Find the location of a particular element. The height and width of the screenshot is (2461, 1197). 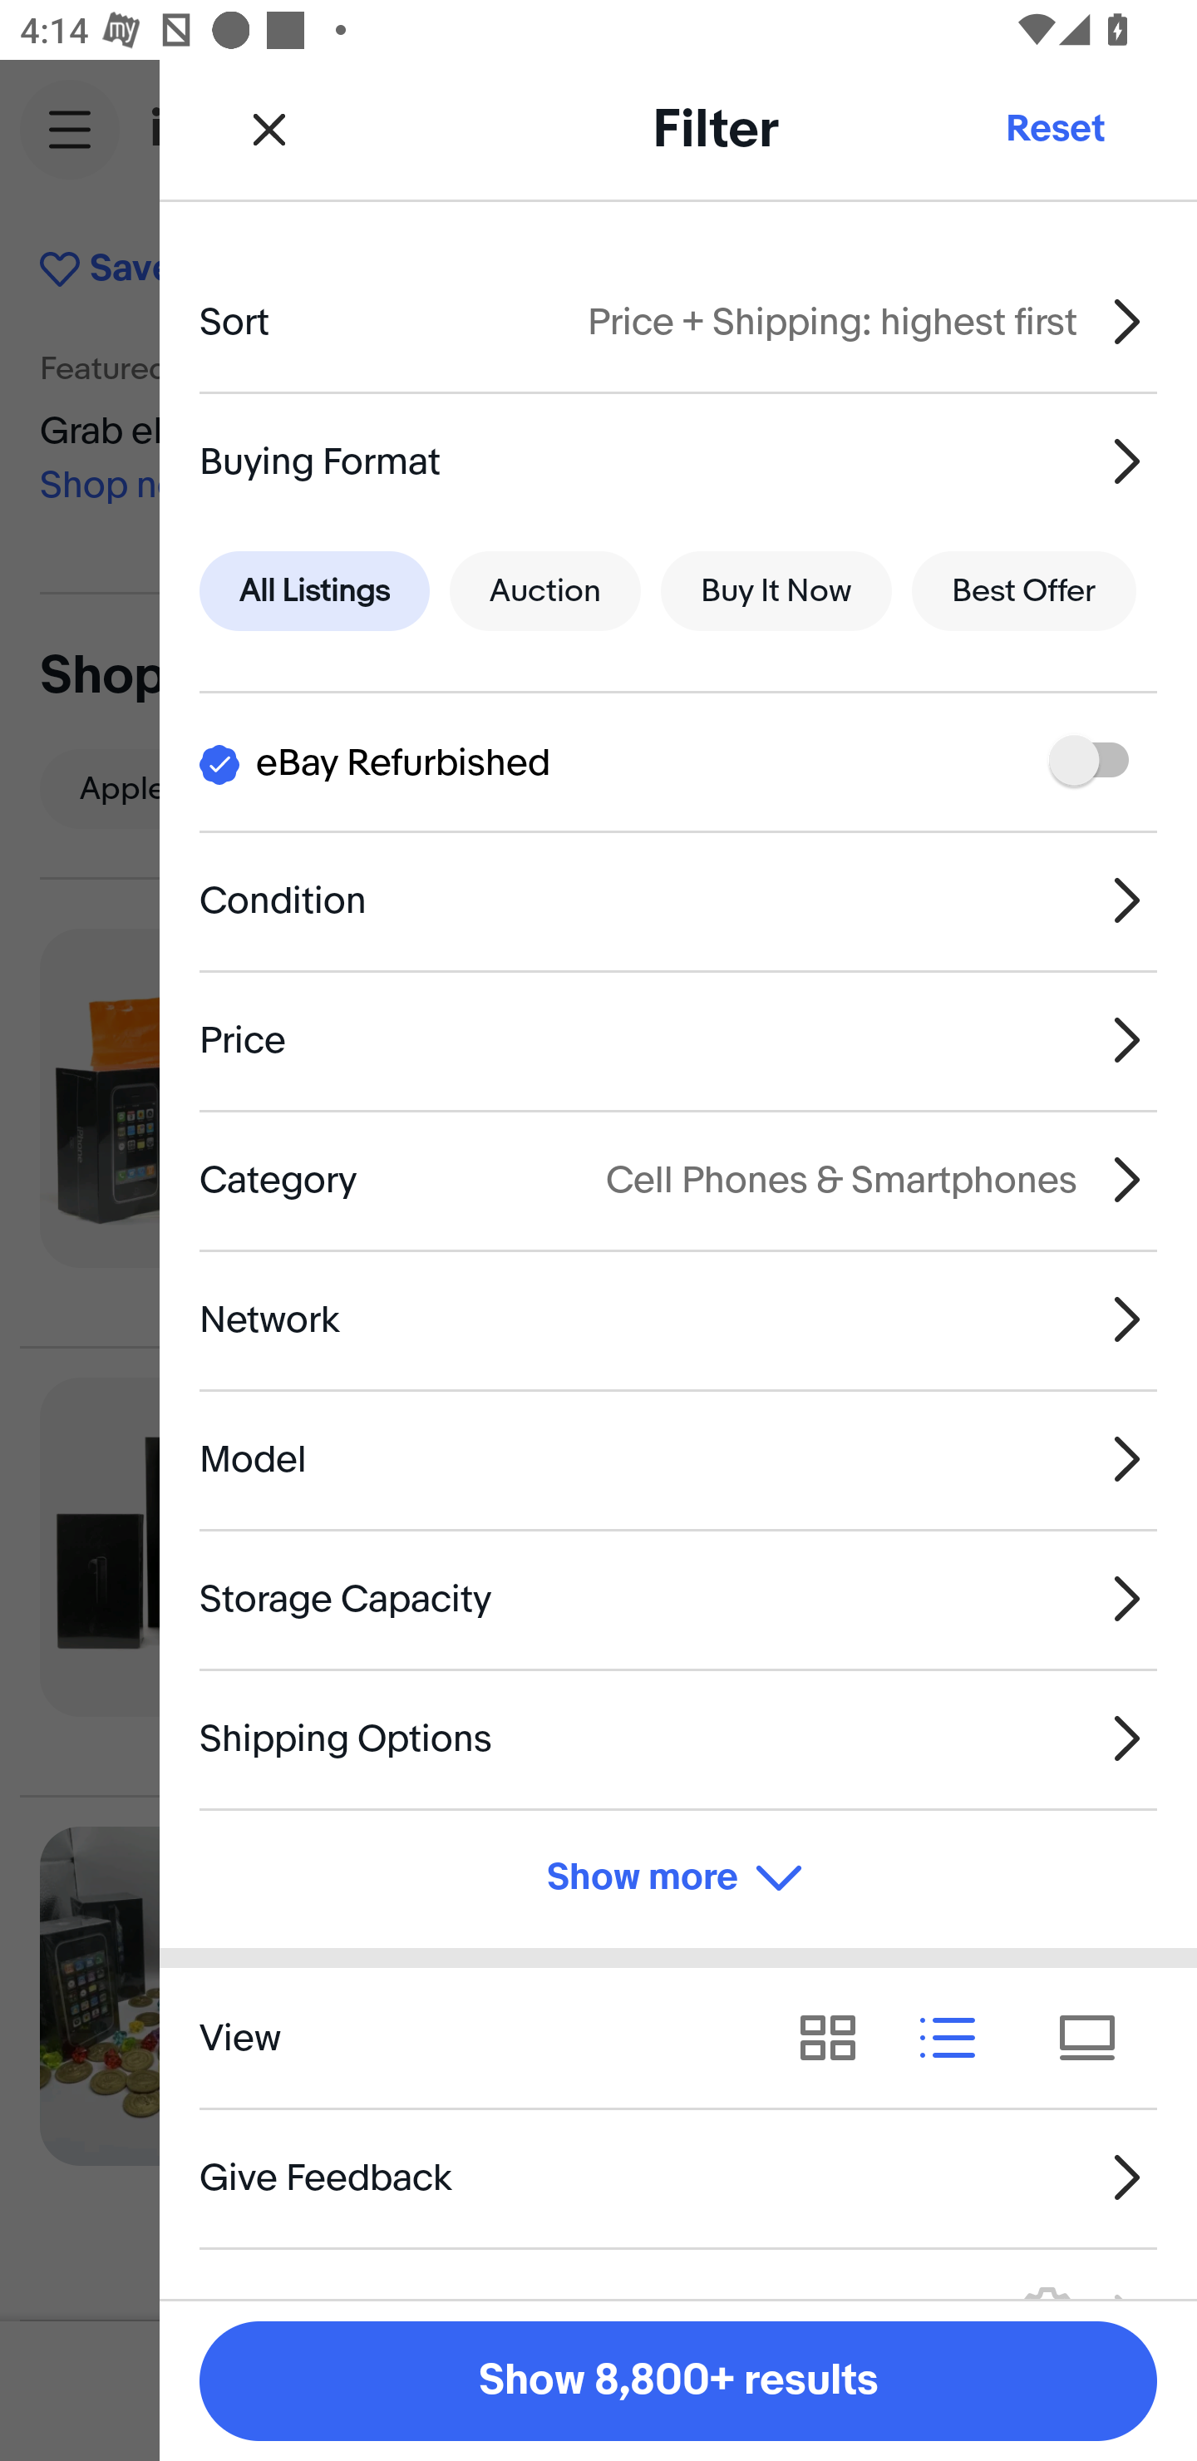

View results as tiles is located at coordinates (1097, 2037).